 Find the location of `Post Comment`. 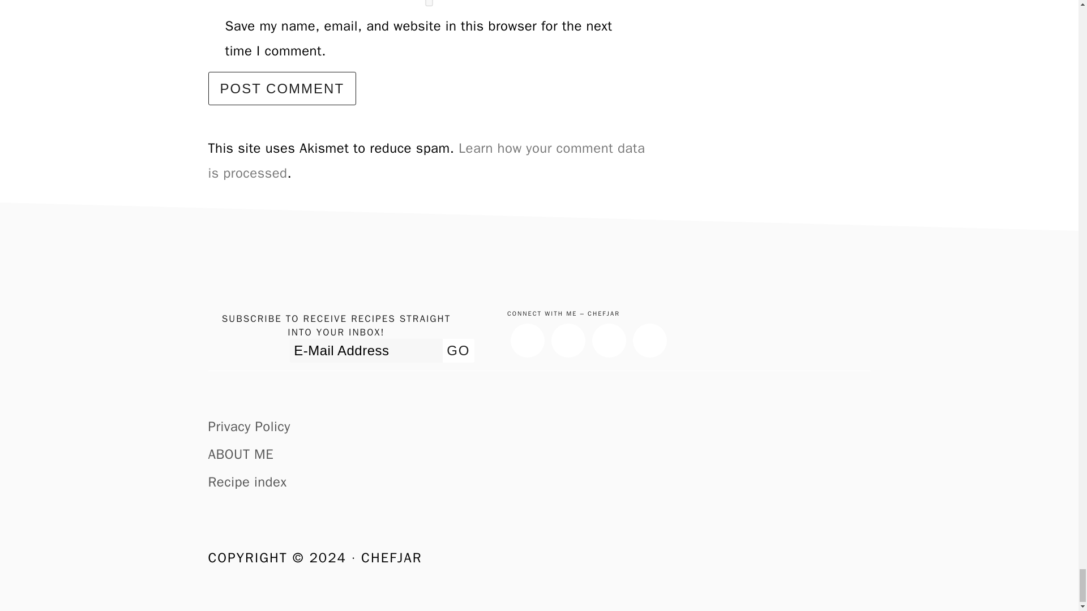

Post Comment is located at coordinates (282, 88).